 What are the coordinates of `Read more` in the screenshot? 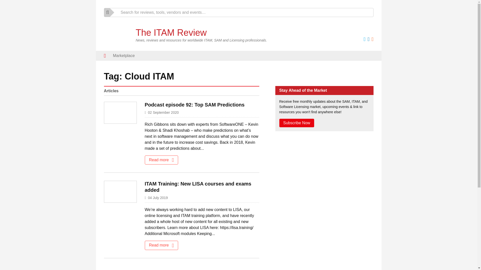 It's located at (161, 160).